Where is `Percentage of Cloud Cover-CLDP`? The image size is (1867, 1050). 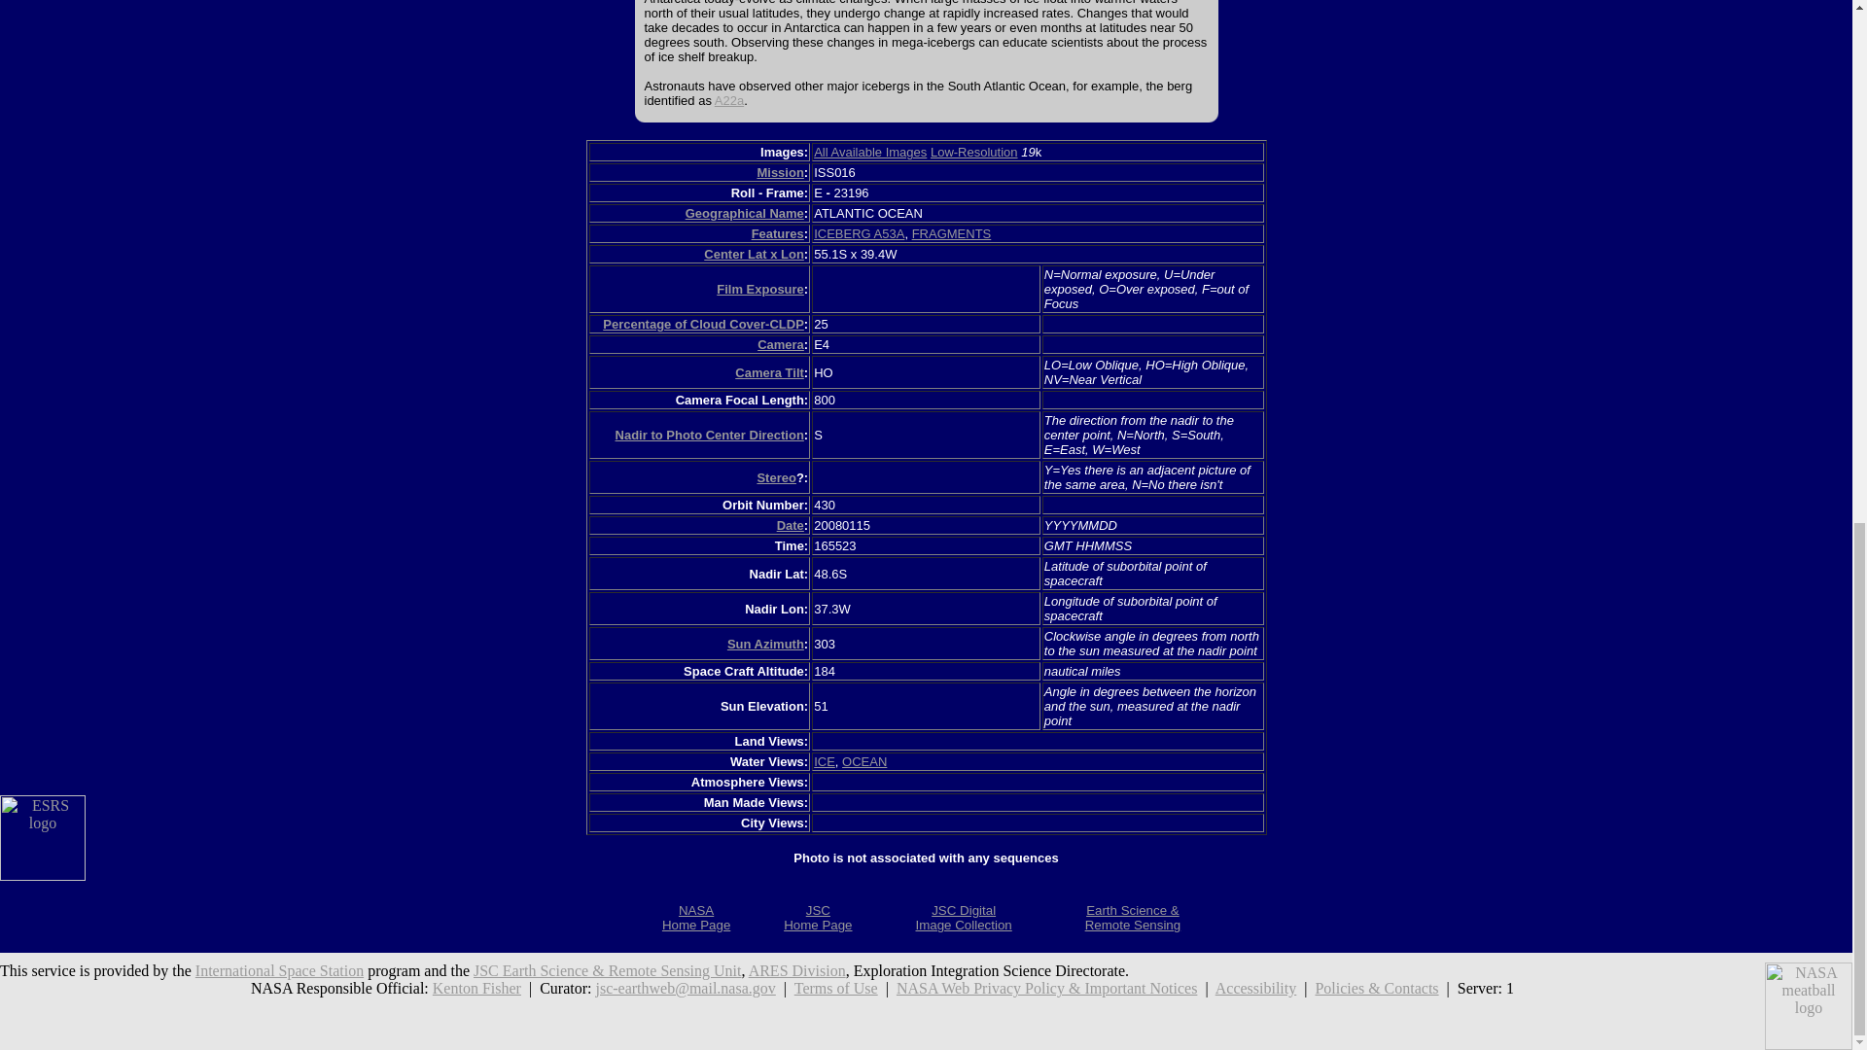
Percentage of Cloud Cover-CLDP is located at coordinates (745, 212).